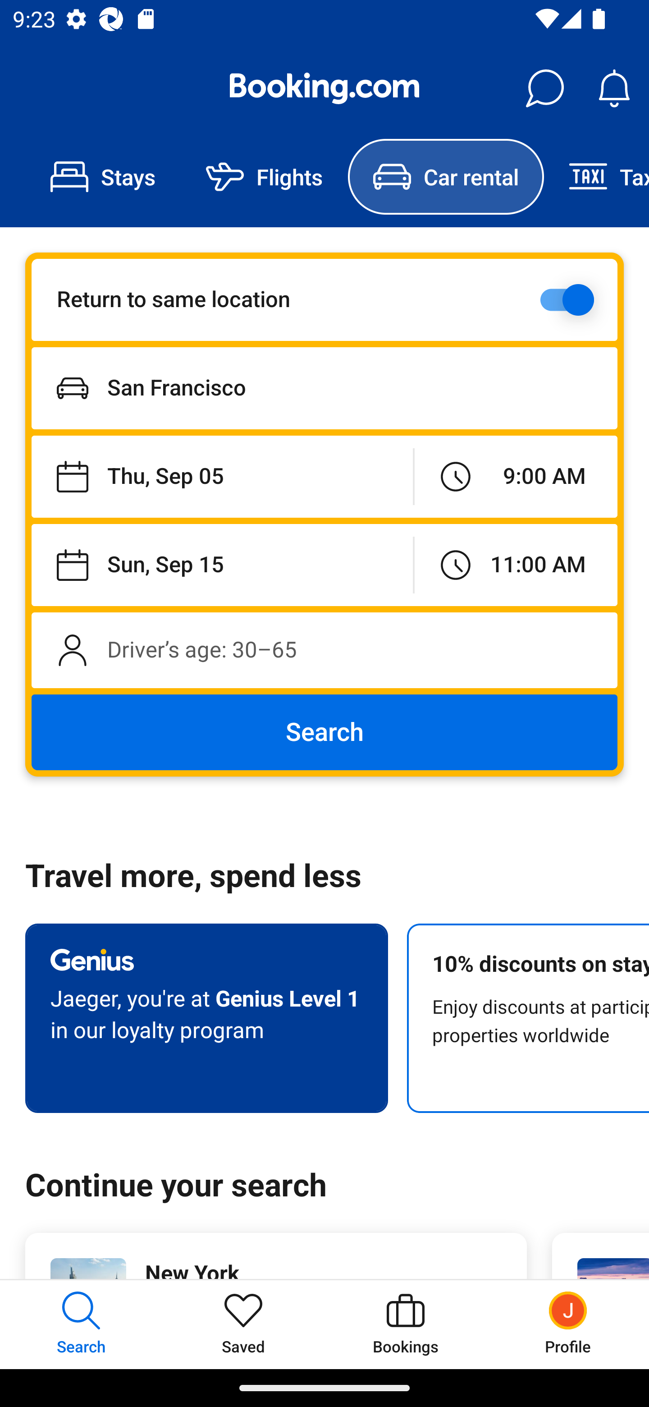  Describe the element at coordinates (324, 732) in the screenshot. I see `Search` at that location.